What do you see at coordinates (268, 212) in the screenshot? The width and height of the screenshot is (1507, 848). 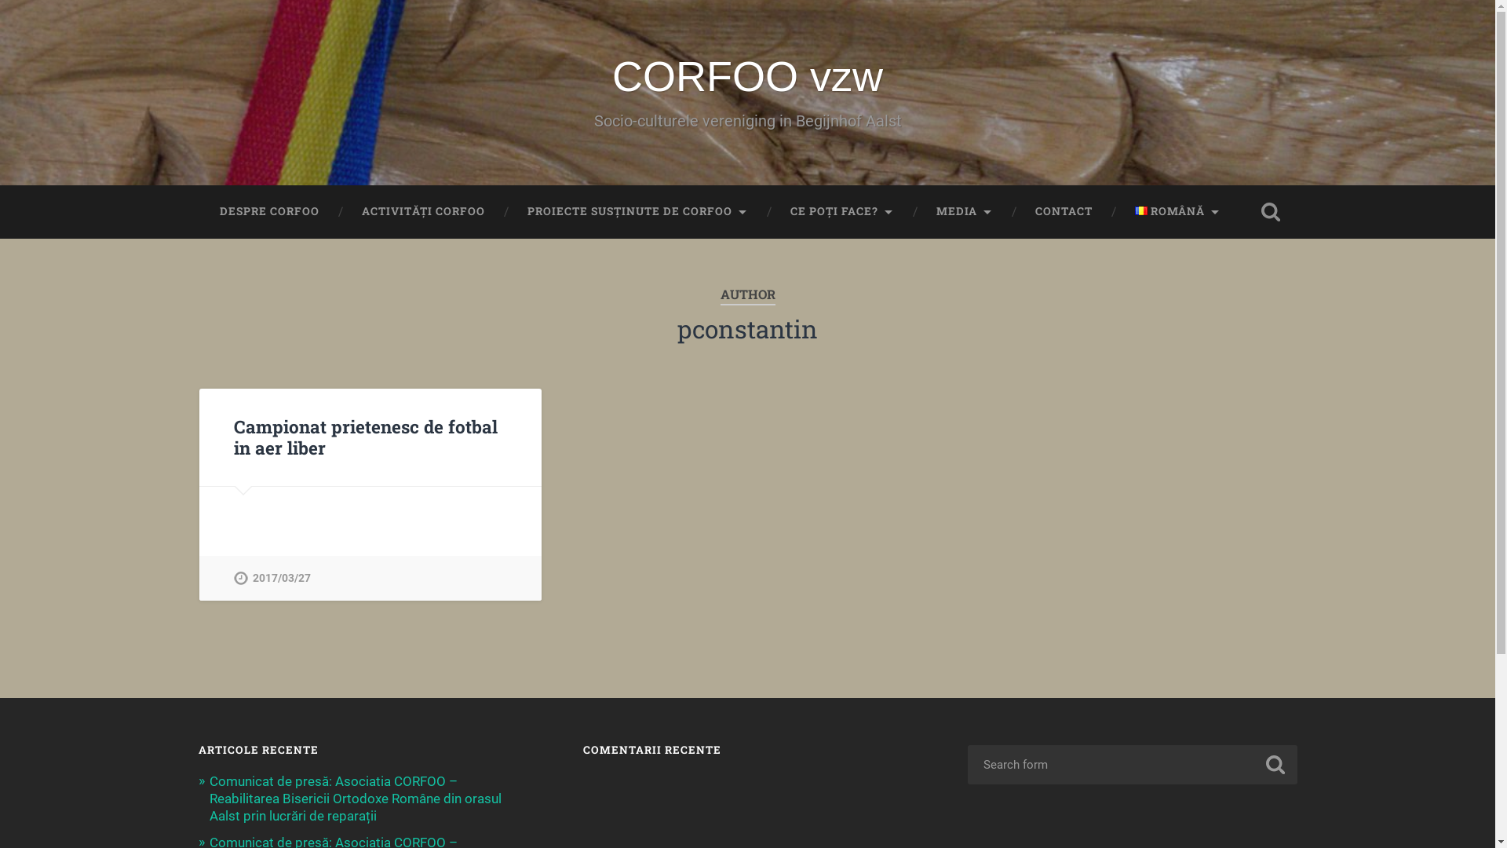 I see `DESPRE CORFOO` at bounding box center [268, 212].